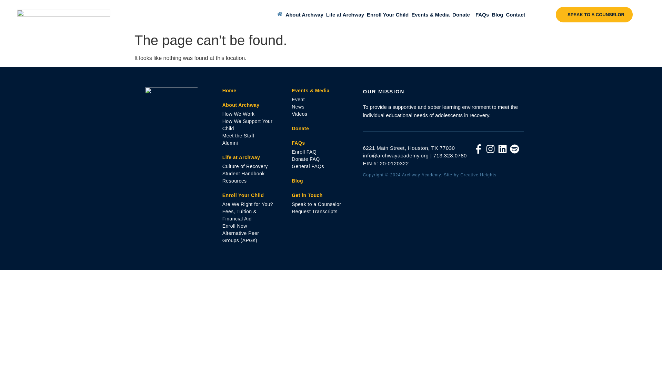 The image size is (662, 372). Describe the element at coordinates (515, 14) in the screenshot. I see `Contact` at that location.